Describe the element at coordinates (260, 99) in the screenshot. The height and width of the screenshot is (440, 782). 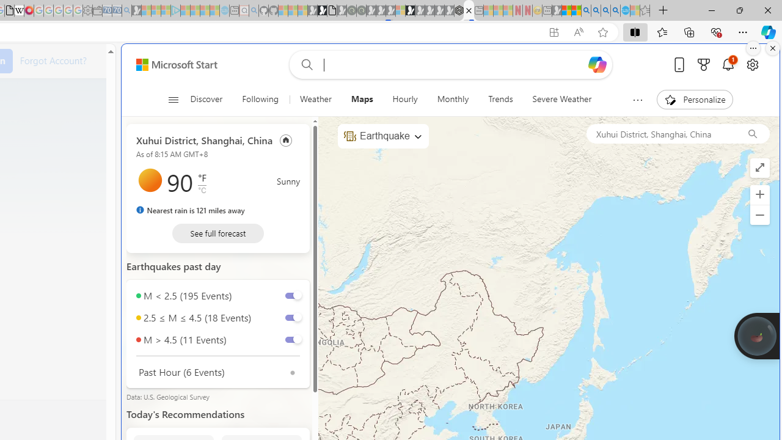
I see `Following` at that location.